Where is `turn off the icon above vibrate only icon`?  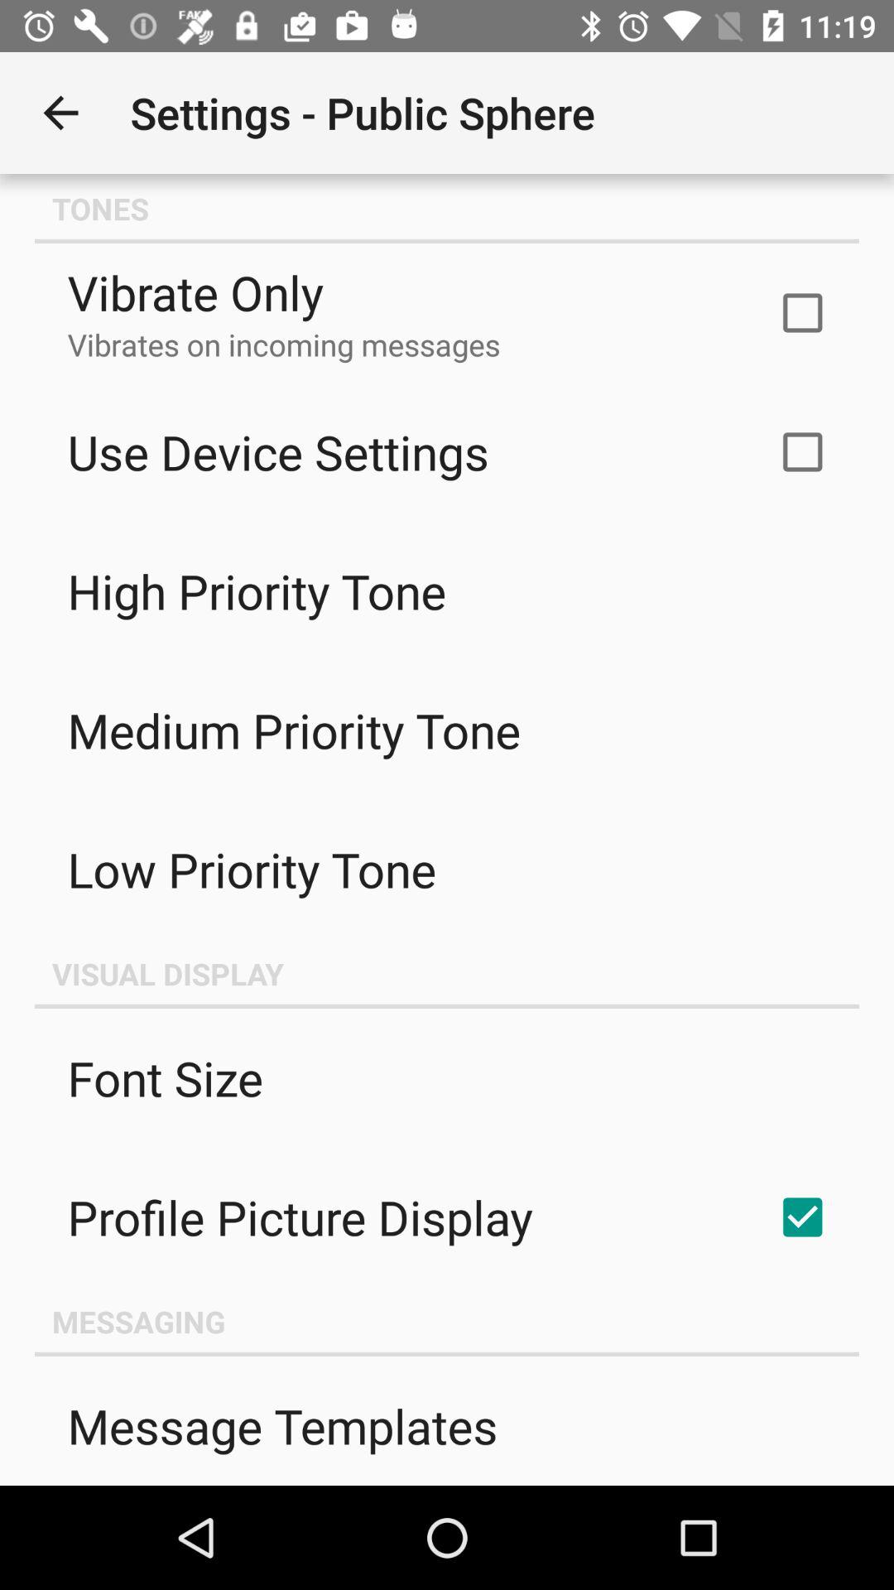
turn off the icon above vibrate only icon is located at coordinates (447, 209).